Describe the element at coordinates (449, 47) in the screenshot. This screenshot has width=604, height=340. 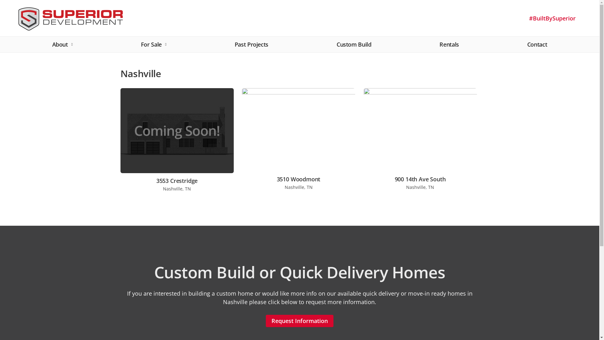
I see `Rentals` at that location.